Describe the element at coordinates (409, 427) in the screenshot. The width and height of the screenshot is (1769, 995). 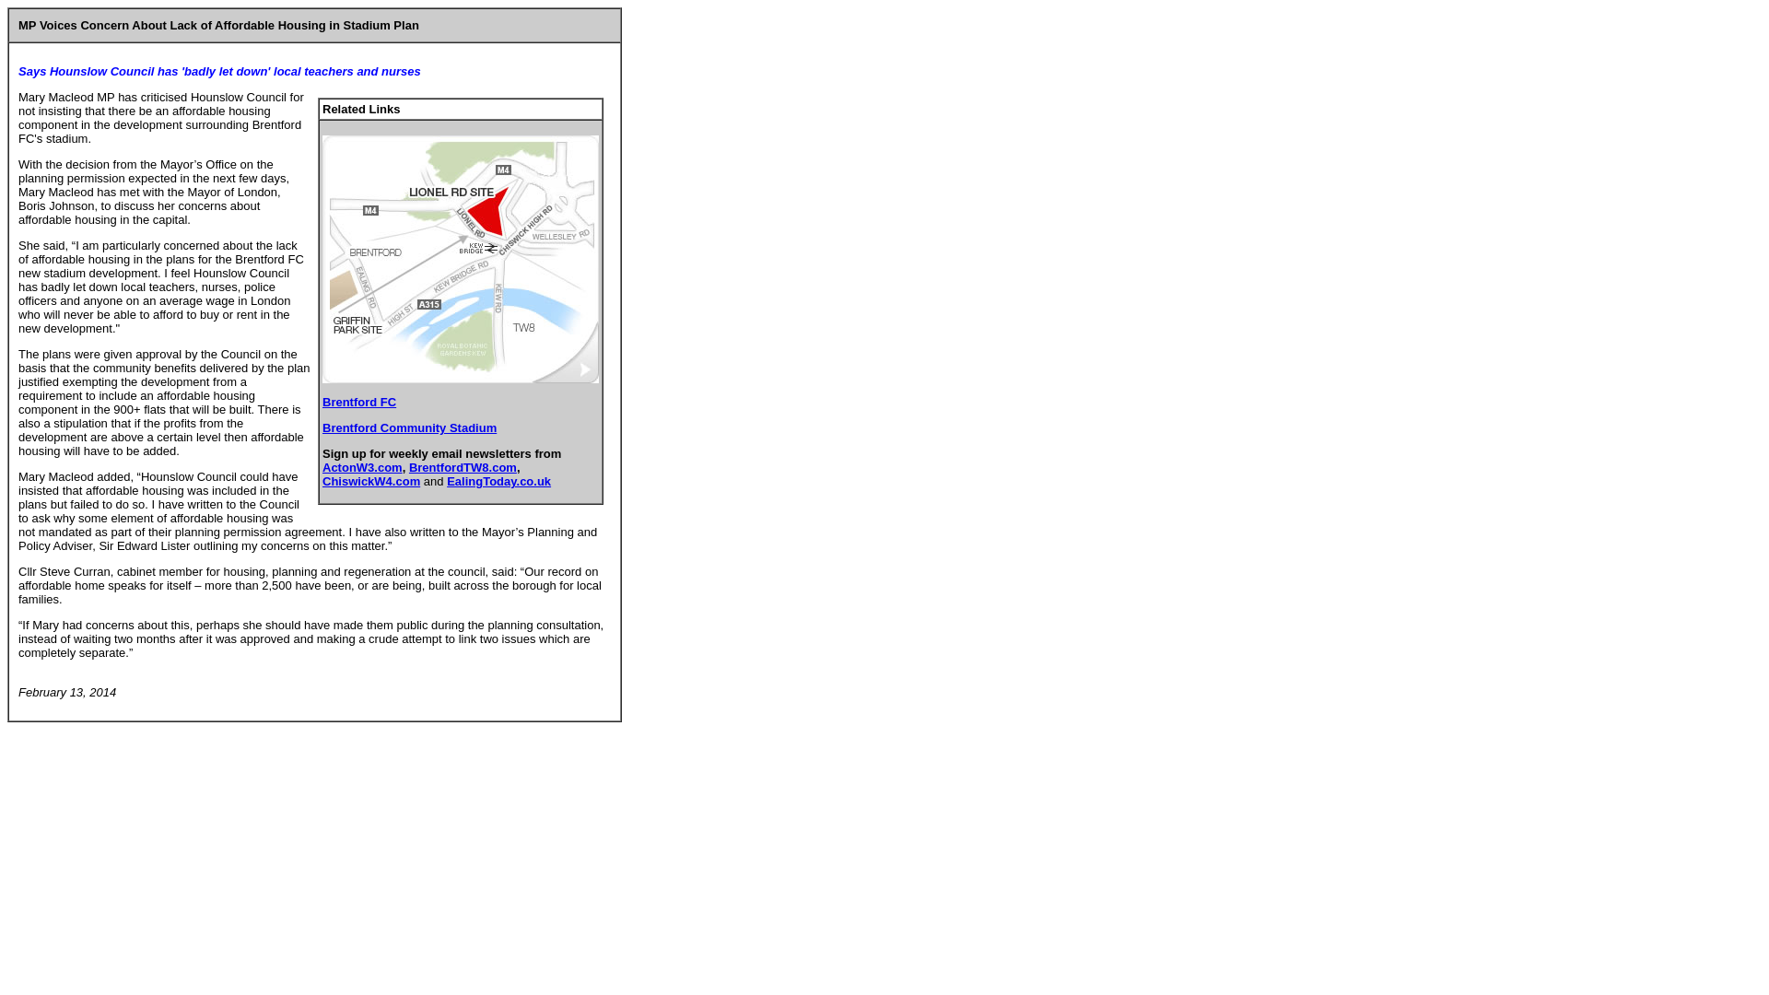
I see `Brentford Community Stadium` at that location.